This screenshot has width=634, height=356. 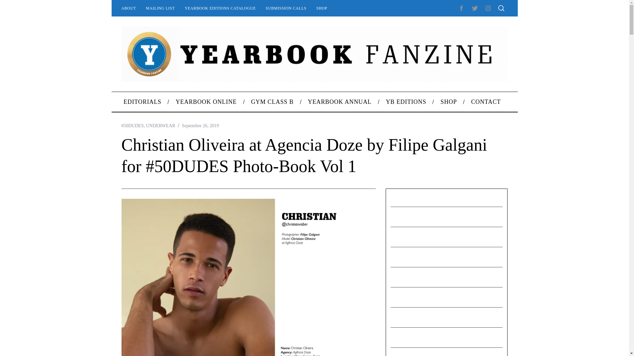 What do you see at coordinates (272, 102) in the screenshot?
I see `GYM CLASS B` at bounding box center [272, 102].